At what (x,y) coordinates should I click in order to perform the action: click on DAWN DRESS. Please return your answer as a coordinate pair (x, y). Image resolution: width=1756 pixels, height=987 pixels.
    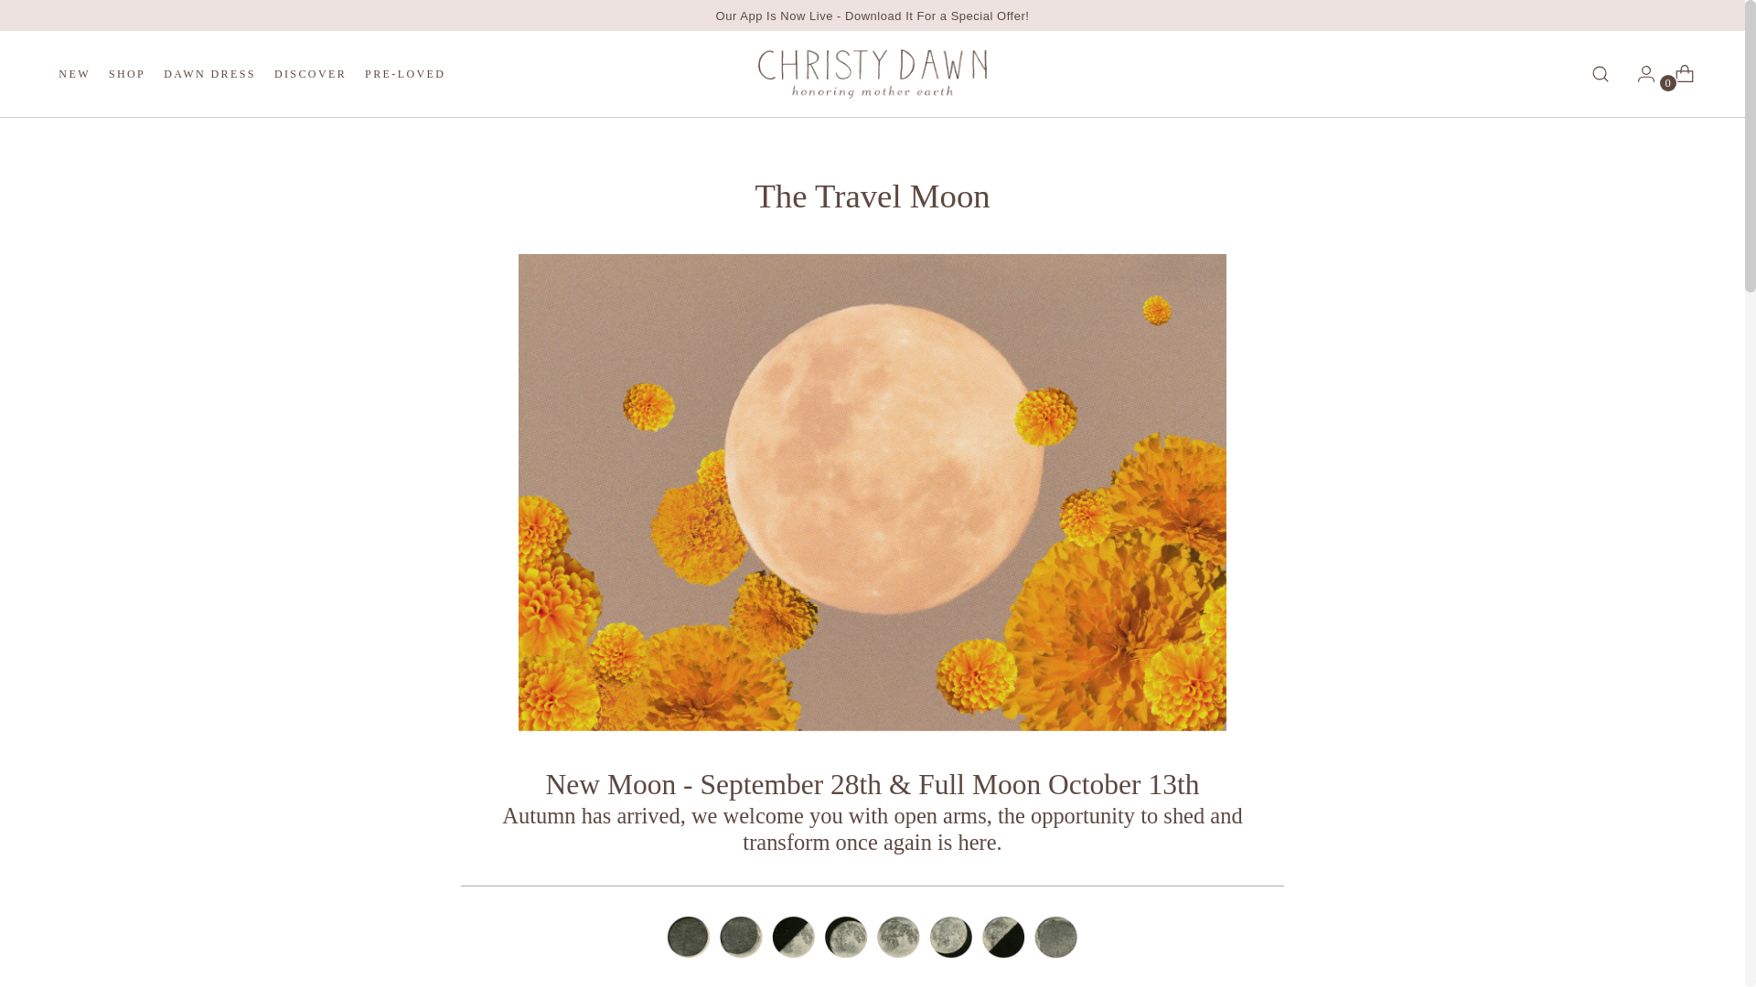
    Looking at the image, I should click on (209, 73).